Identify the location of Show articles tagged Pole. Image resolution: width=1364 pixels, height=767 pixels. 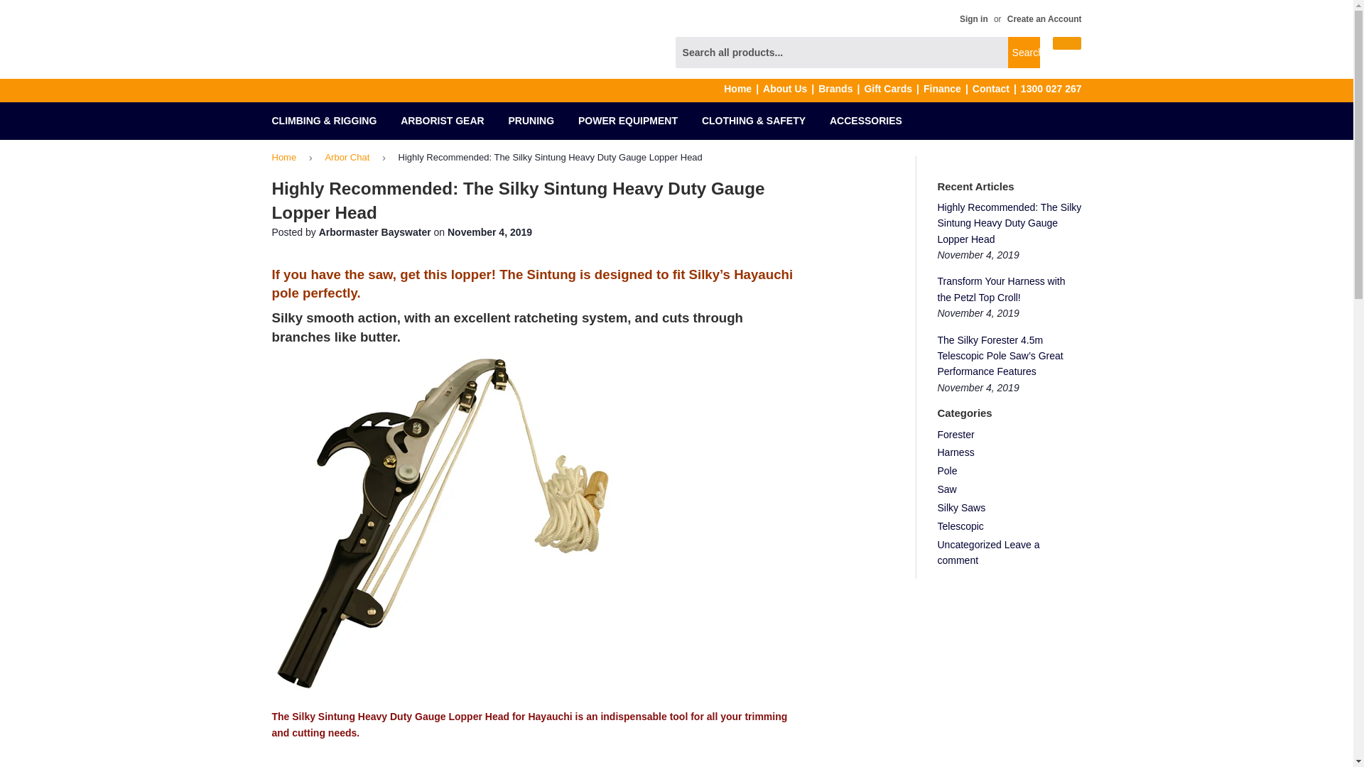
(948, 470).